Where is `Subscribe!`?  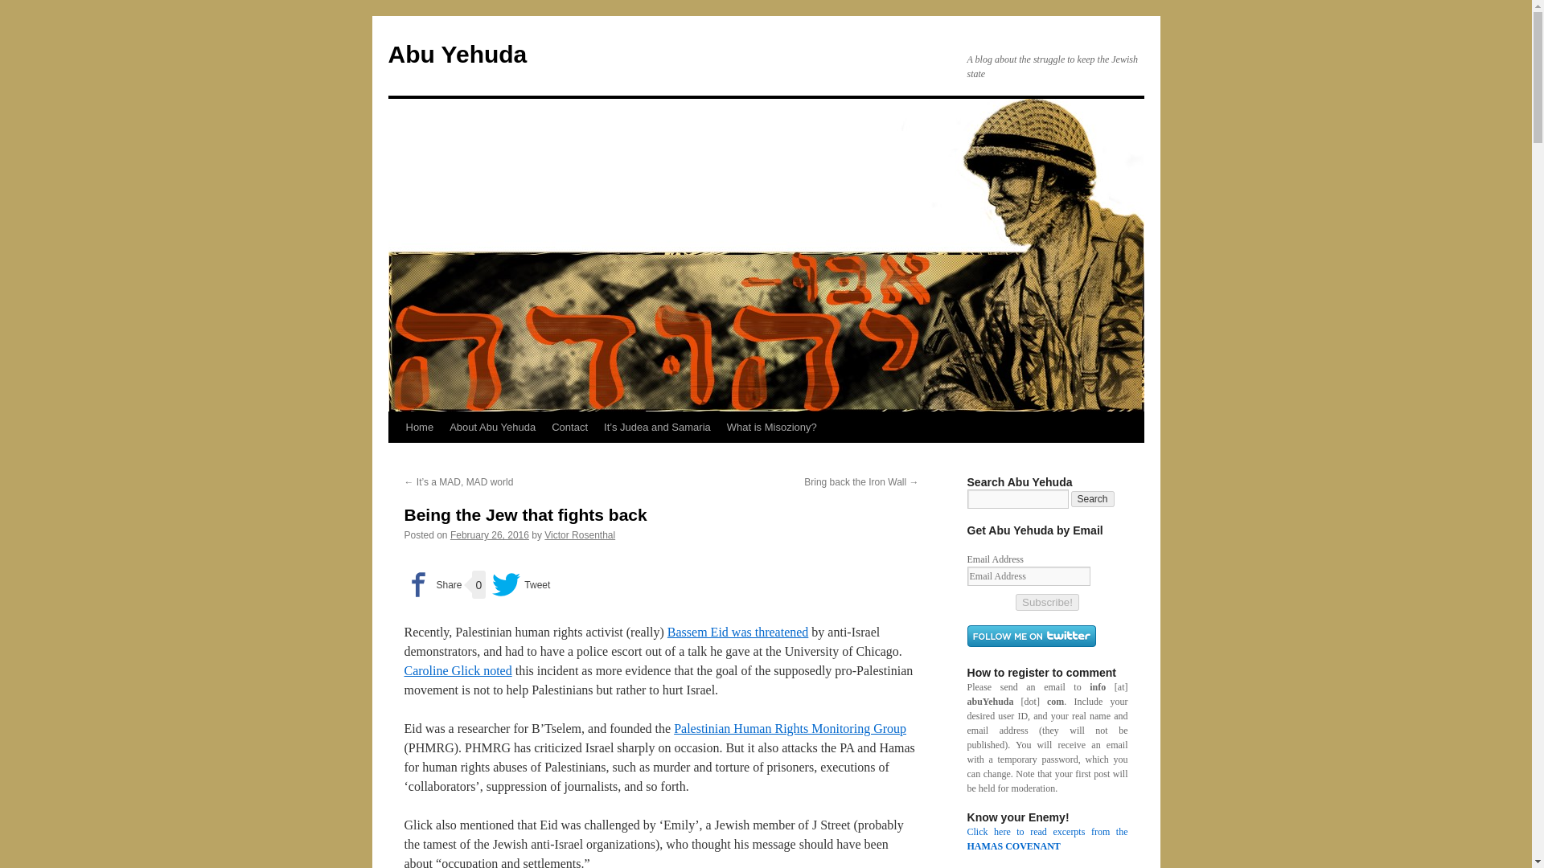
Subscribe! is located at coordinates (1047, 602).